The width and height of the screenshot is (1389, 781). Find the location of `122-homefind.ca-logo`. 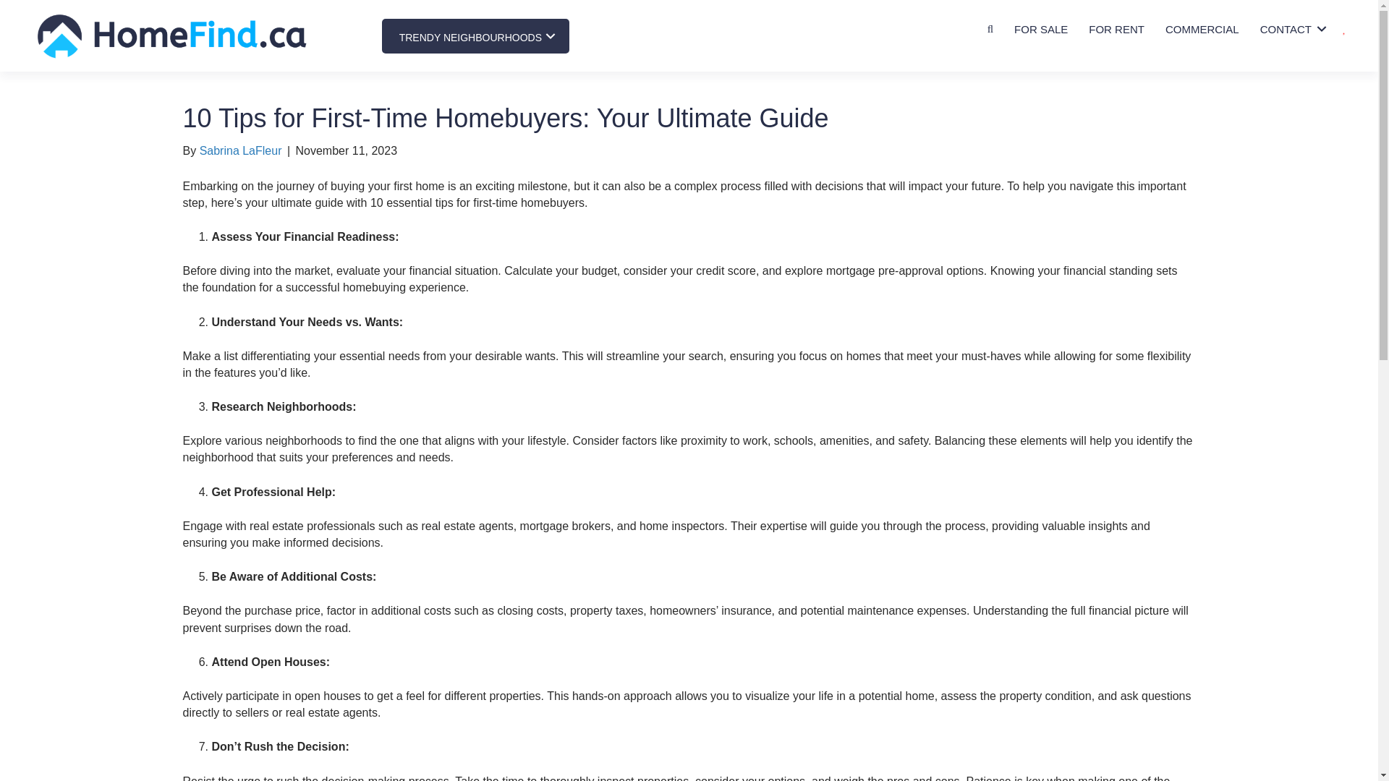

122-homefind.ca-logo is located at coordinates (172, 35).